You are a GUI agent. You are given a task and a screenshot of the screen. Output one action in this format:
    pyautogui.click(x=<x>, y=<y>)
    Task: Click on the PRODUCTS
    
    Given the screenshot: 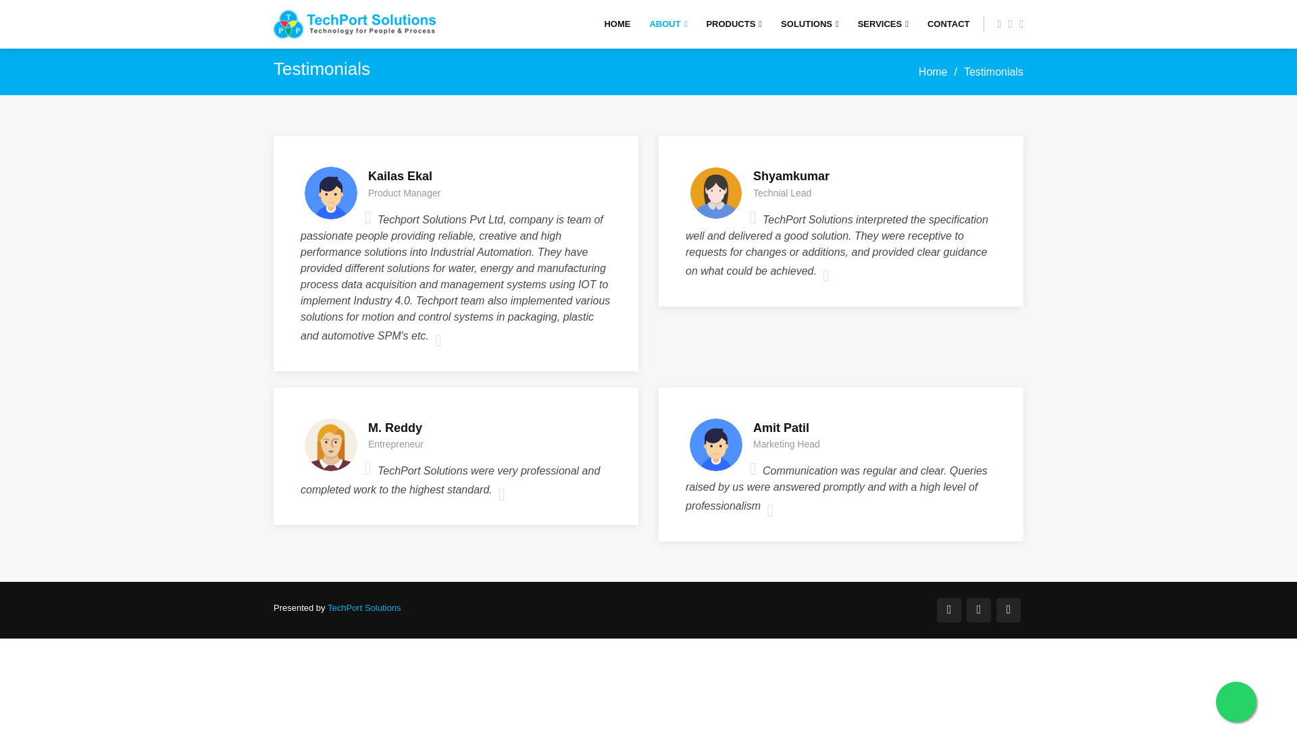 What is the action you would take?
    pyautogui.click(x=734, y=24)
    